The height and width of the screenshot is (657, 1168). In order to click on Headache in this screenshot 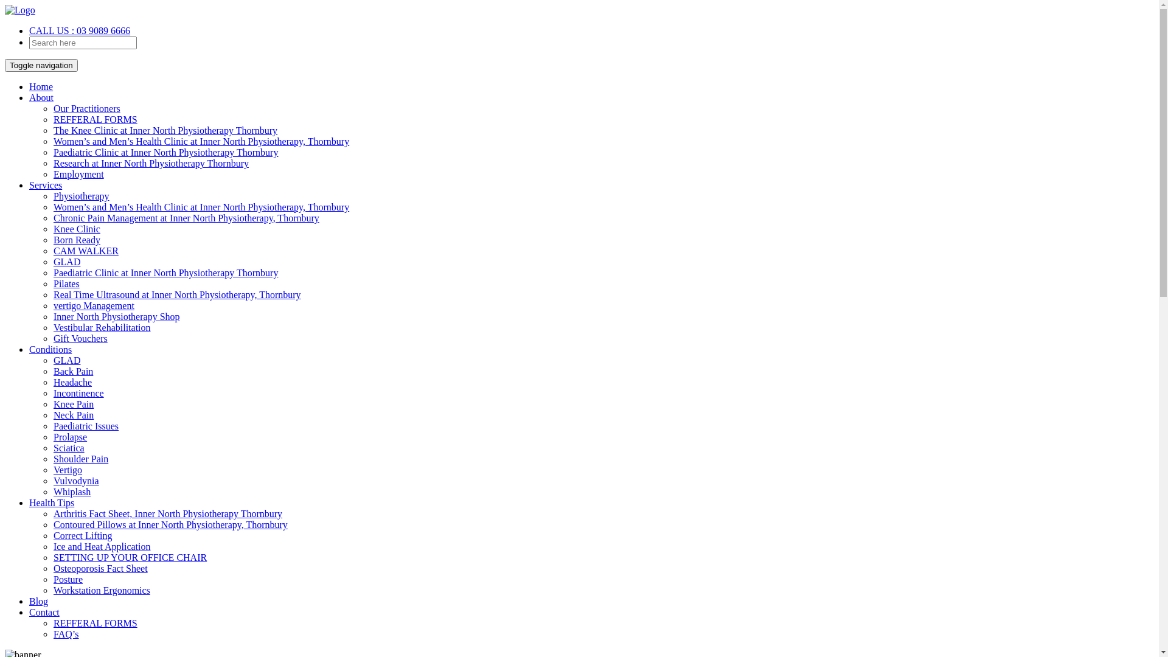, I will do `click(73, 382)`.